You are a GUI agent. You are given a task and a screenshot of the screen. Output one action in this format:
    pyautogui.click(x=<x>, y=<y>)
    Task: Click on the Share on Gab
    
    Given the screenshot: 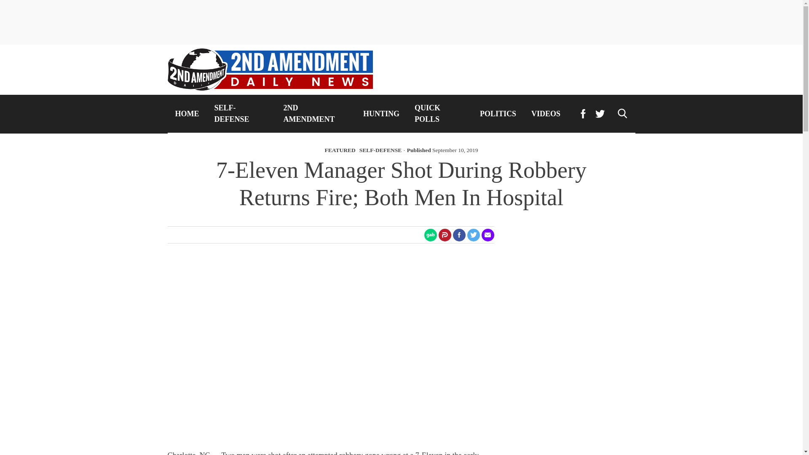 What is the action you would take?
    pyautogui.click(x=430, y=235)
    